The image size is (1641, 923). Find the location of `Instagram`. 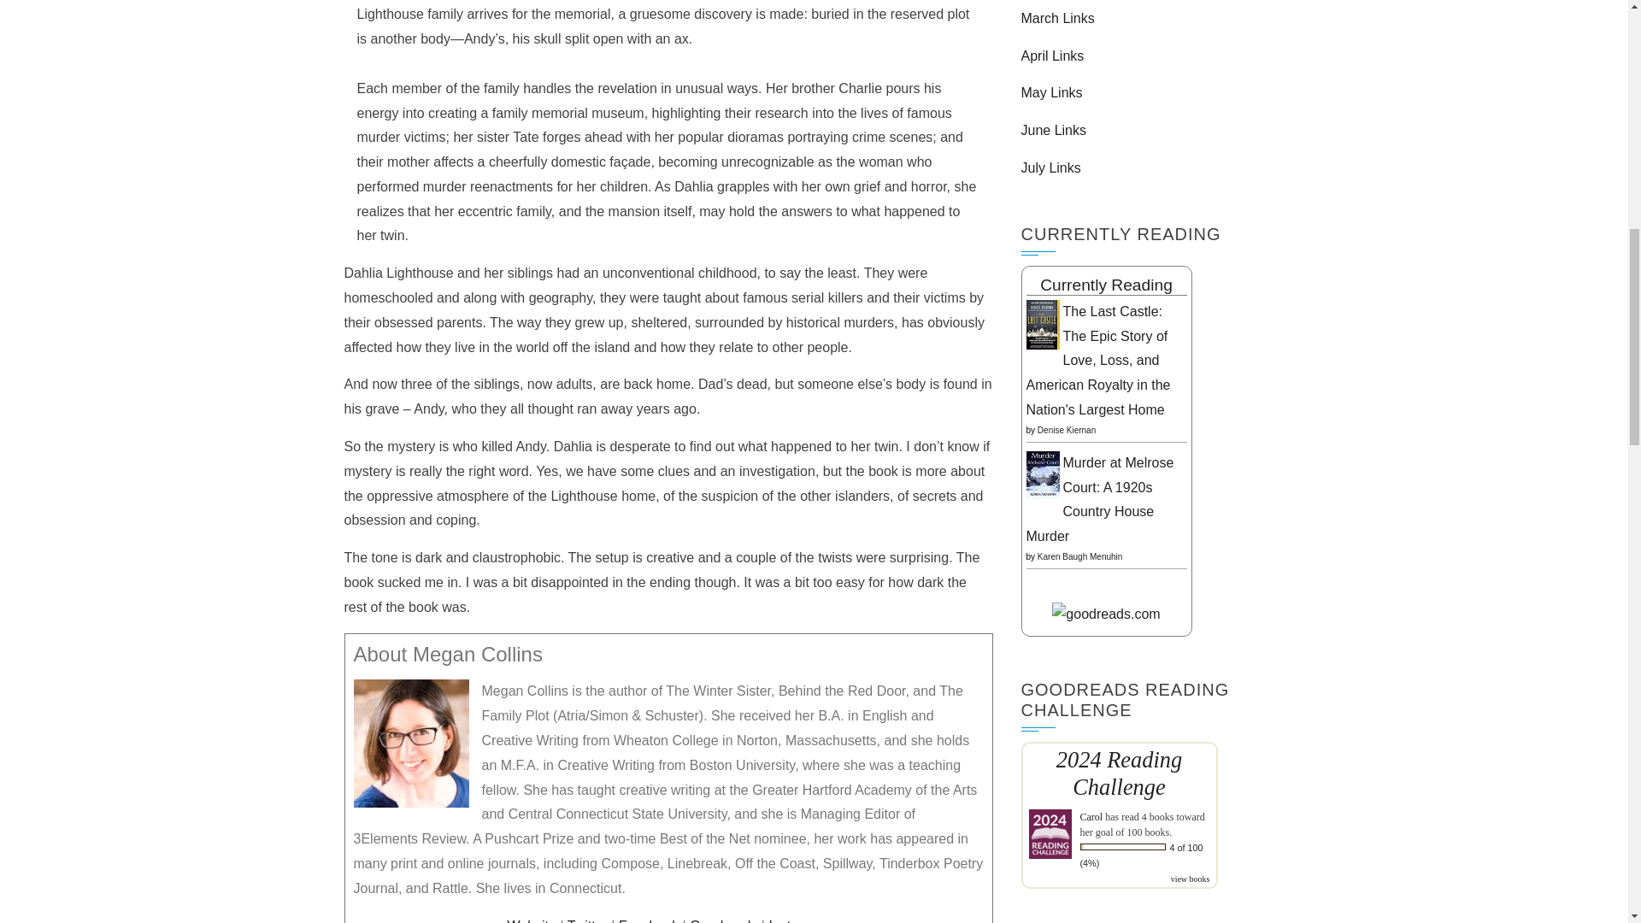

Instagram is located at coordinates (798, 920).